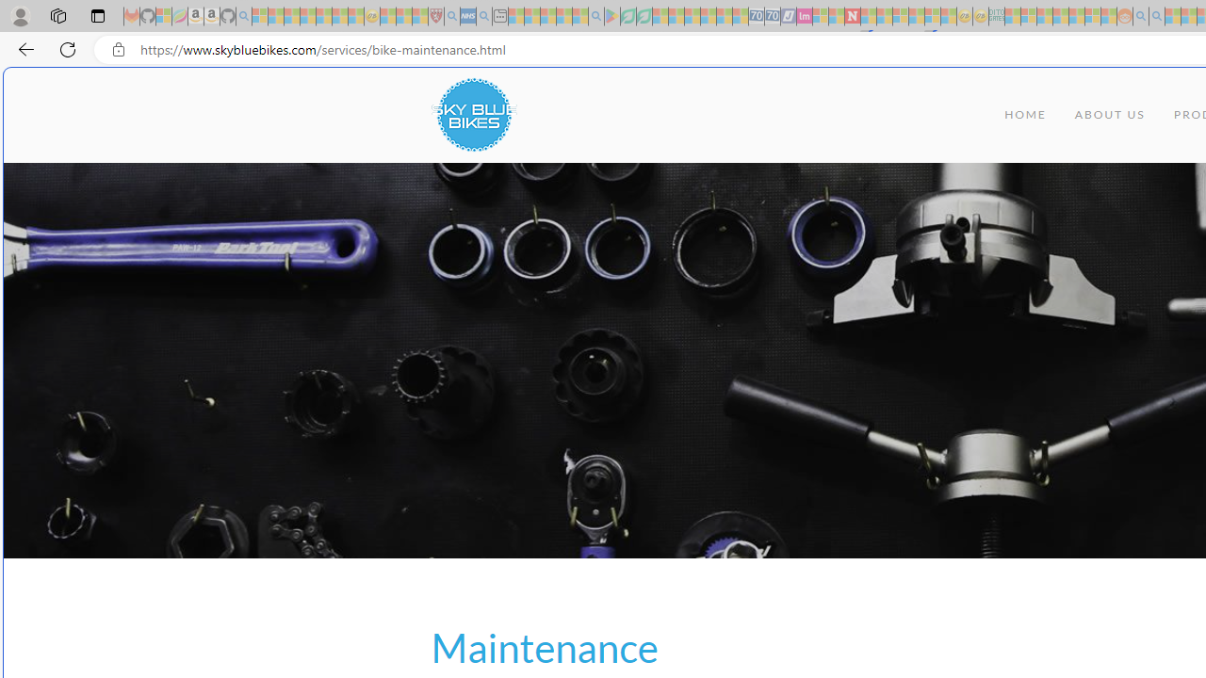 The height and width of the screenshot is (678, 1206). What do you see at coordinates (1061, 17) in the screenshot?
I see `Expert Portfolios - Sleeping` at bounding box center [1061, 17].